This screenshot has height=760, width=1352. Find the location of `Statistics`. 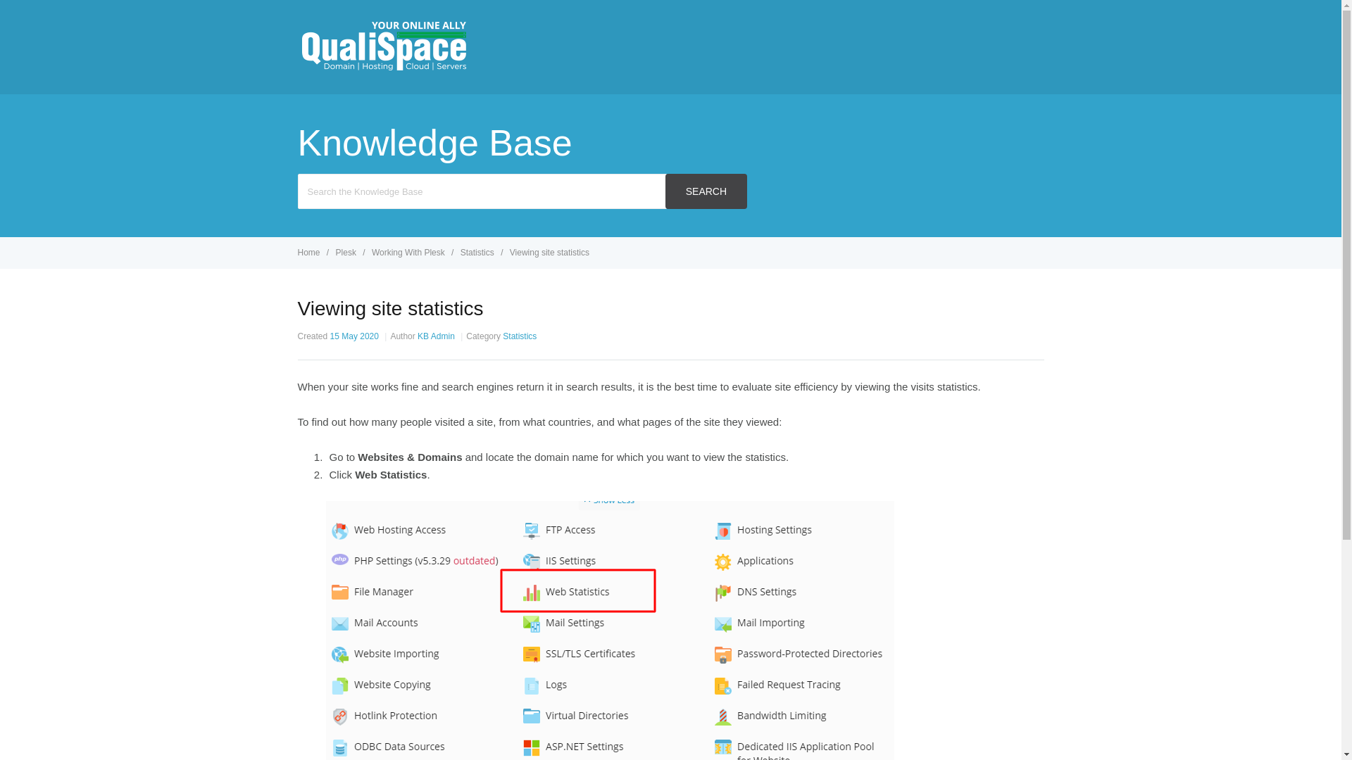

Statistics is located at coordinates (478, 253).